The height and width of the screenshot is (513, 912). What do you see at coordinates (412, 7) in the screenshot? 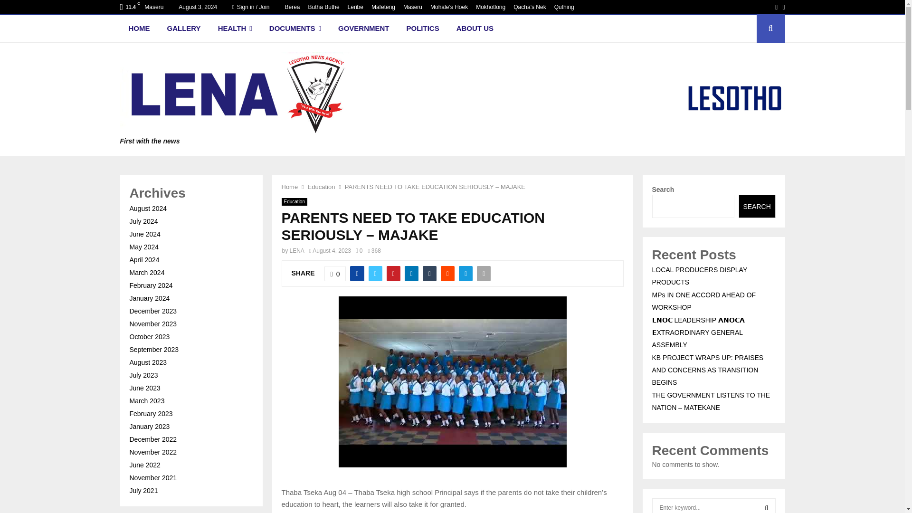
I see `Maseru` at bounding box center [412, 7].